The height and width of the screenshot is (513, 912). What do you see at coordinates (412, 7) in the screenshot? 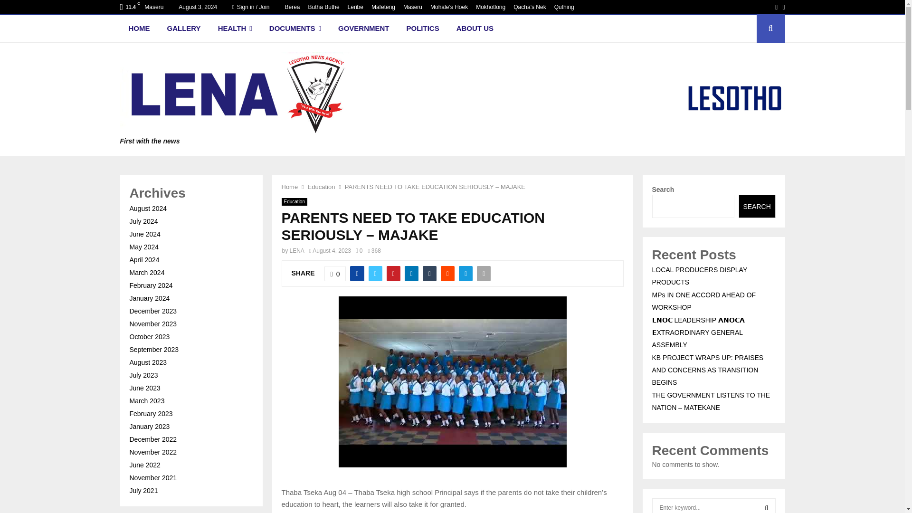
I see `Maseru` at bounding box center [412, 7].